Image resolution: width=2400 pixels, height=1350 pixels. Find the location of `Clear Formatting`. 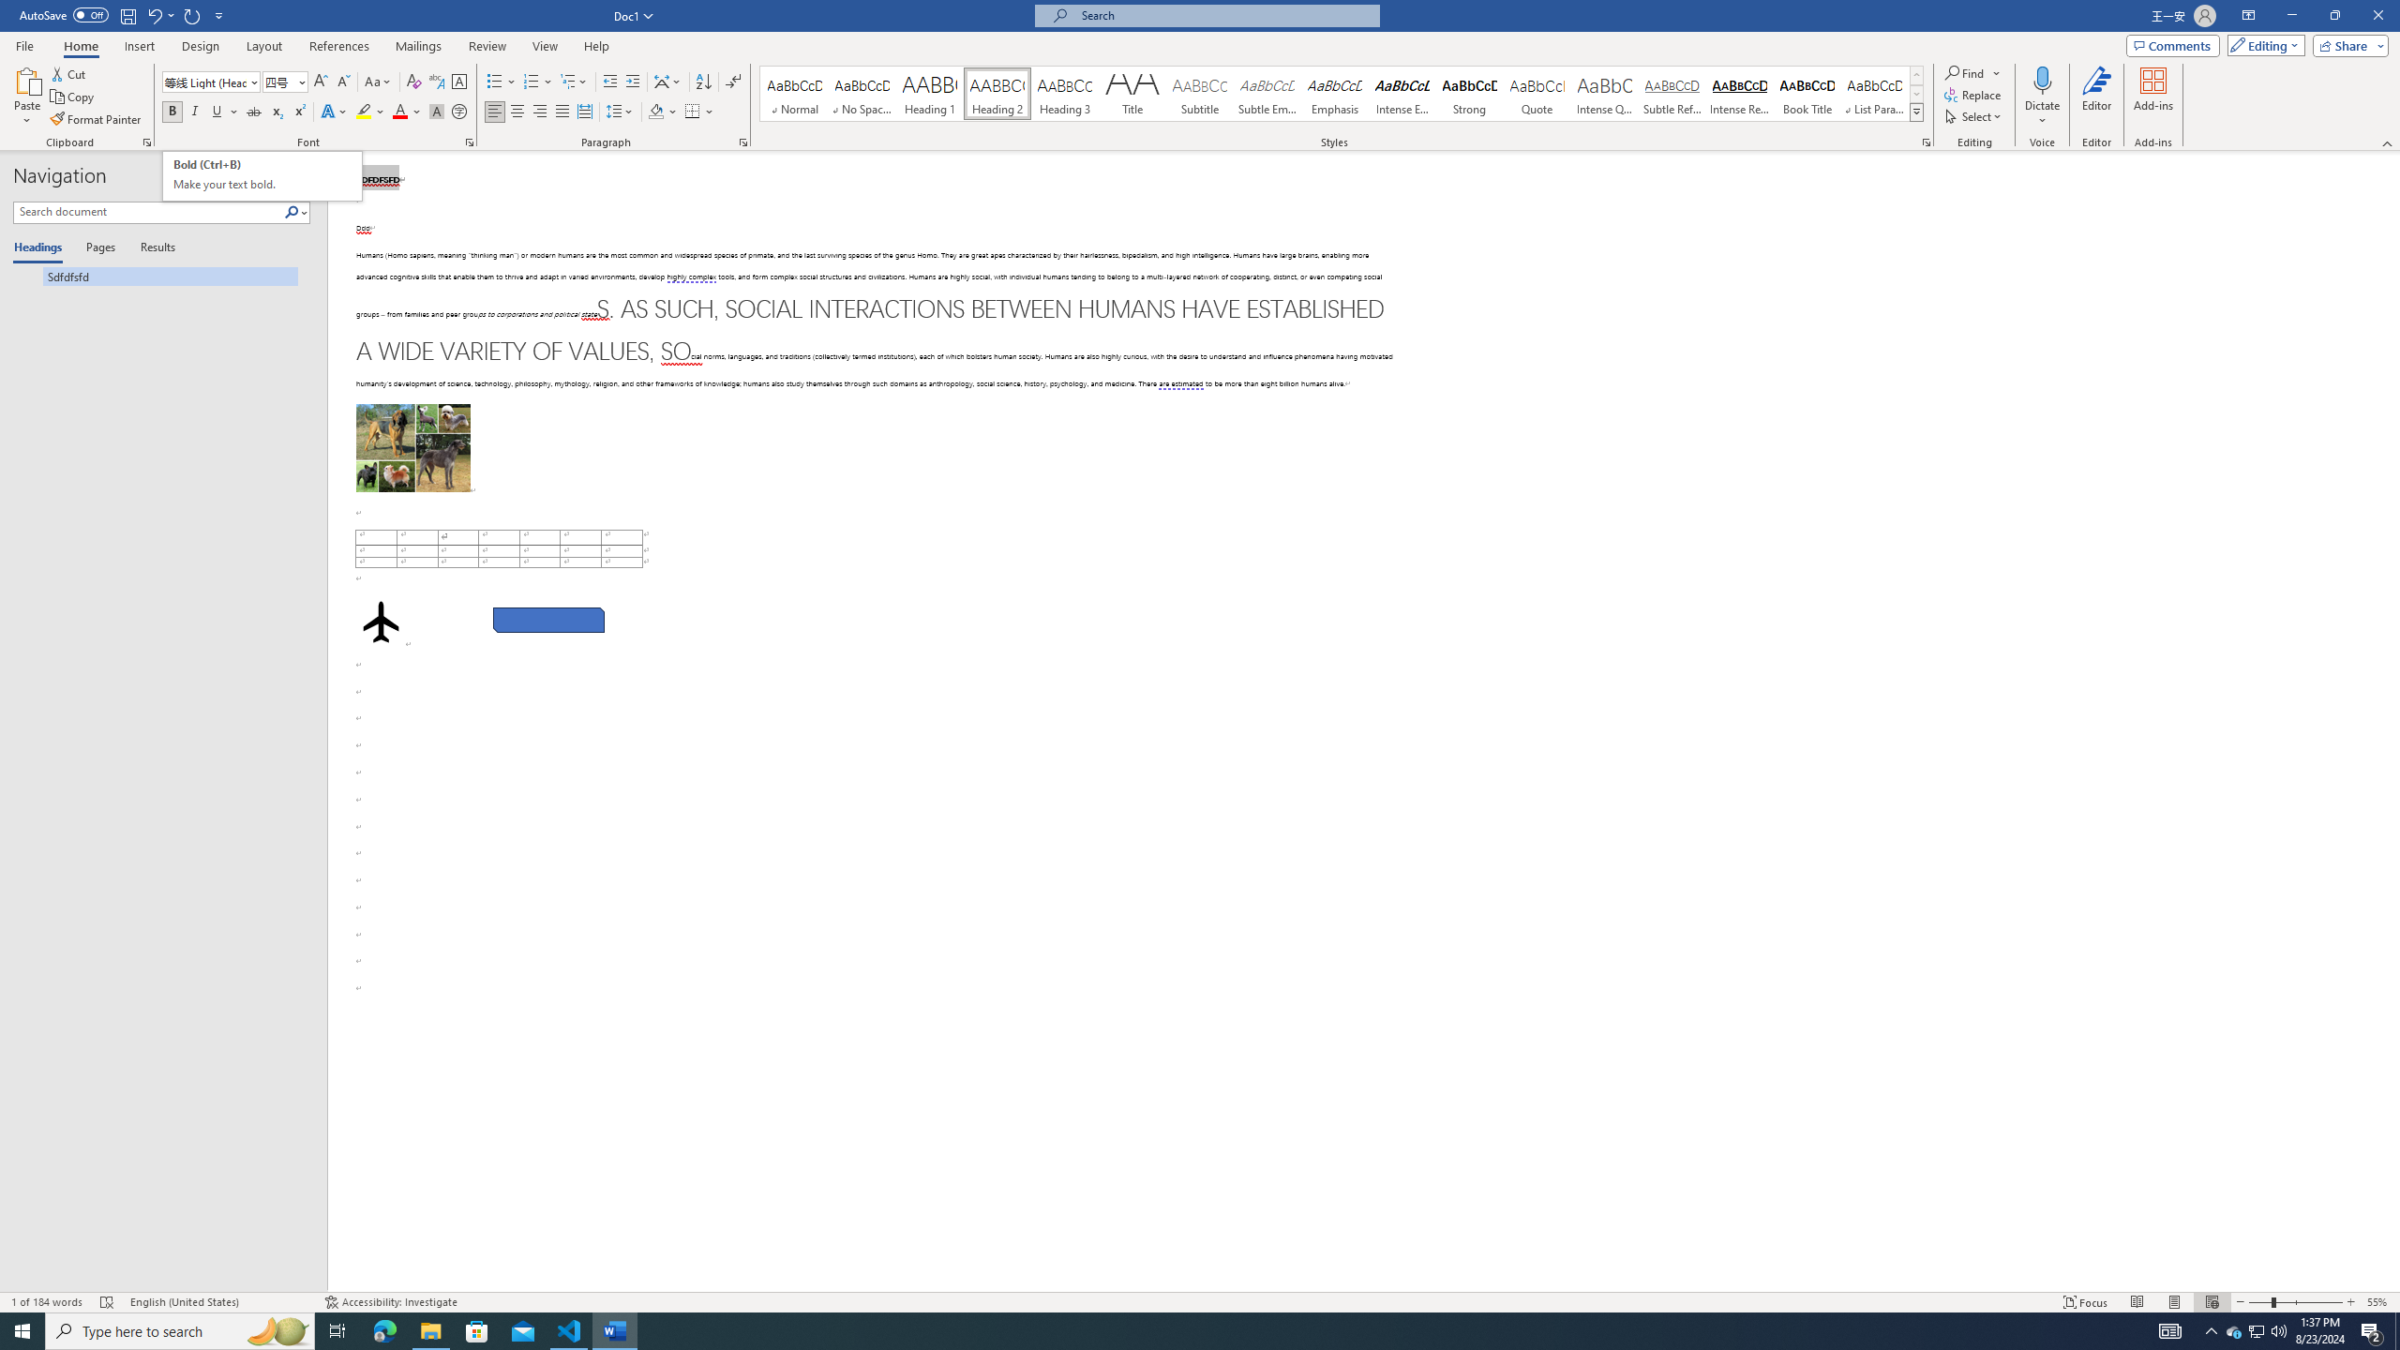

Clear Formatting is located at coordinates (414, 82).